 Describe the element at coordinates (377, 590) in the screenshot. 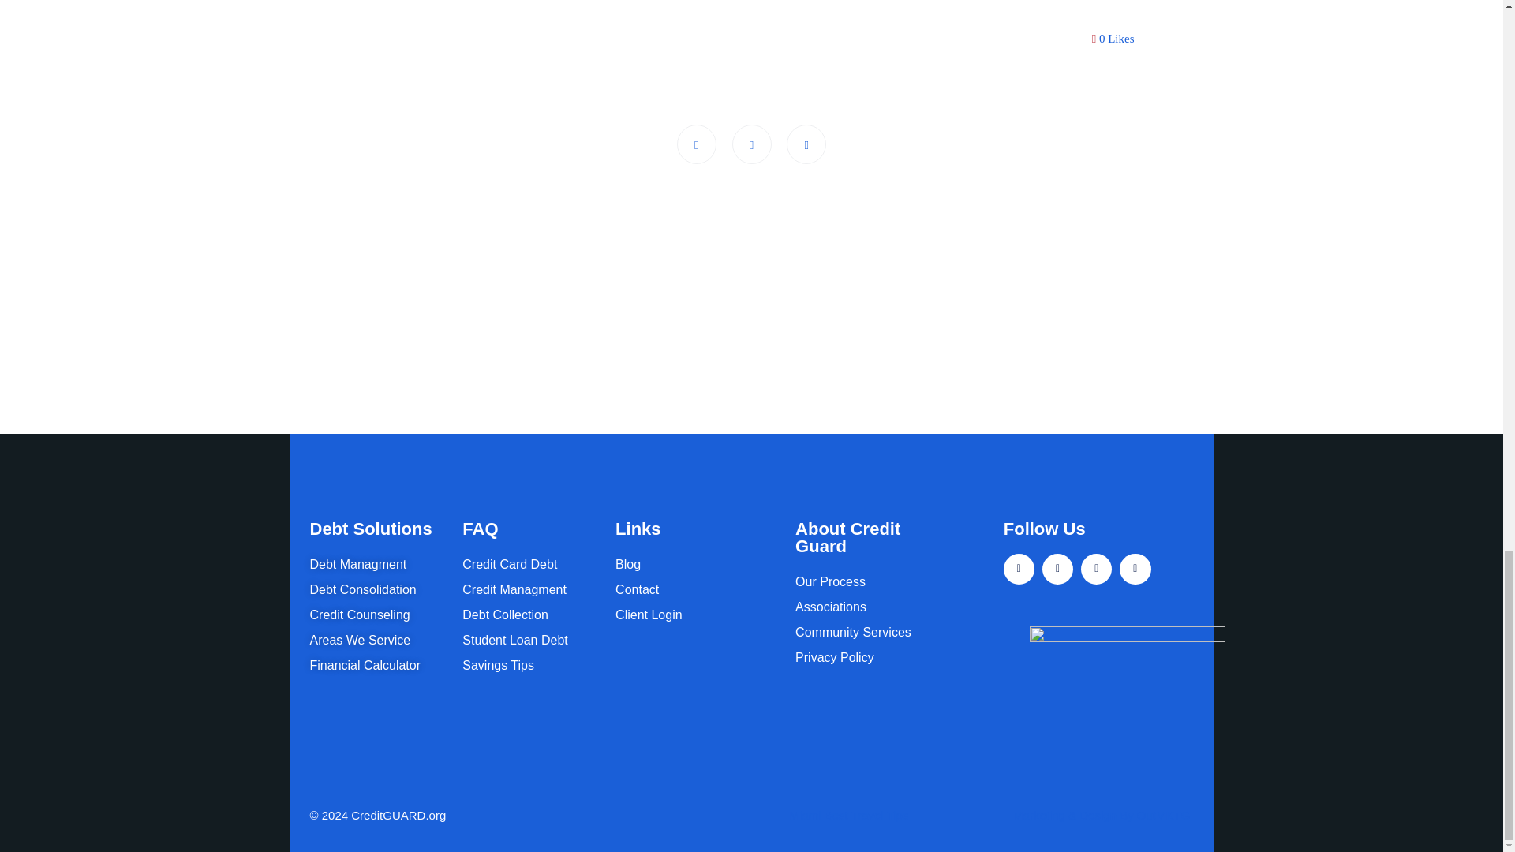

I see `Debt Consolidation` at that location.